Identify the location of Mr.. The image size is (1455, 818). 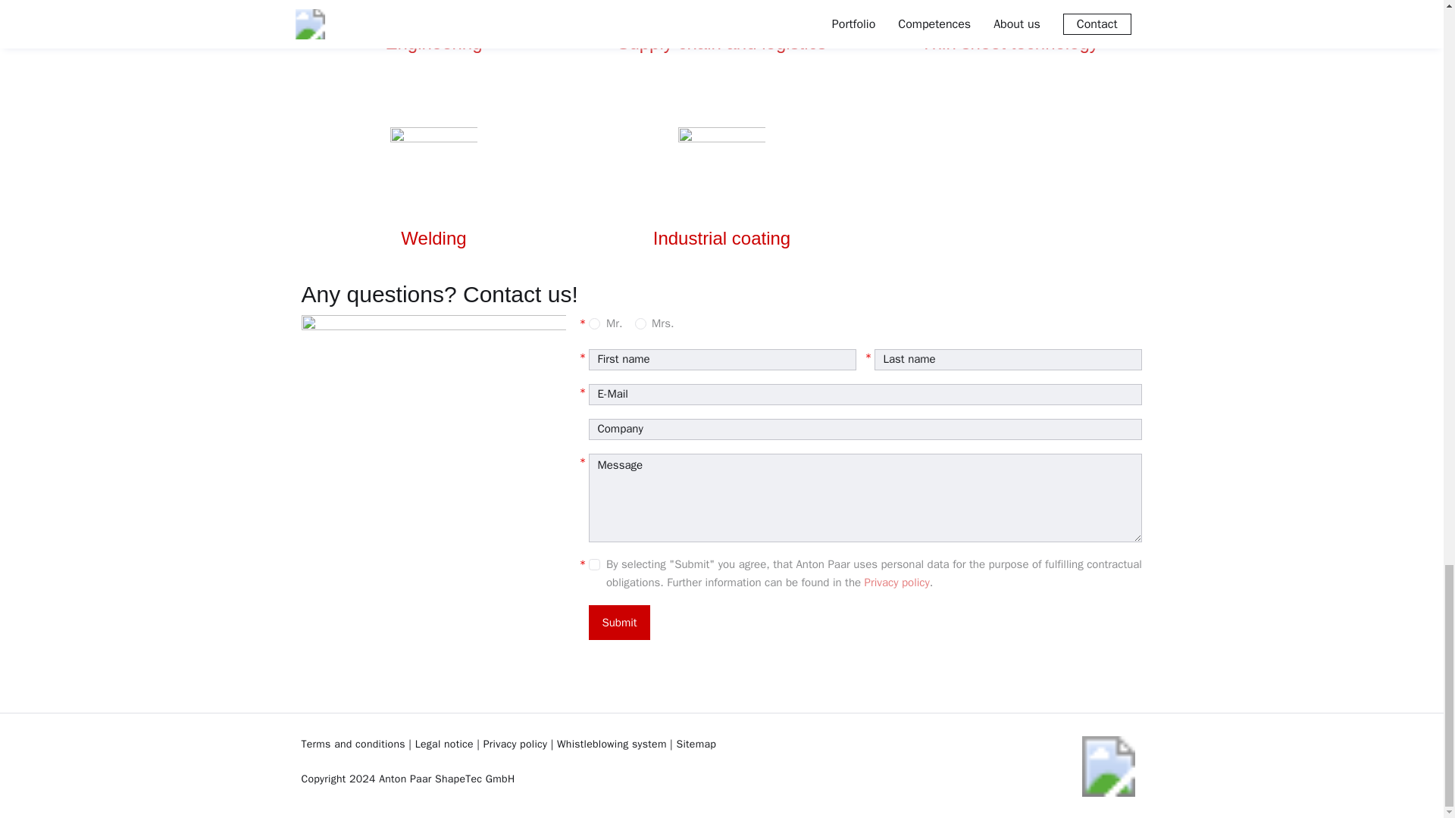
(594, 324).